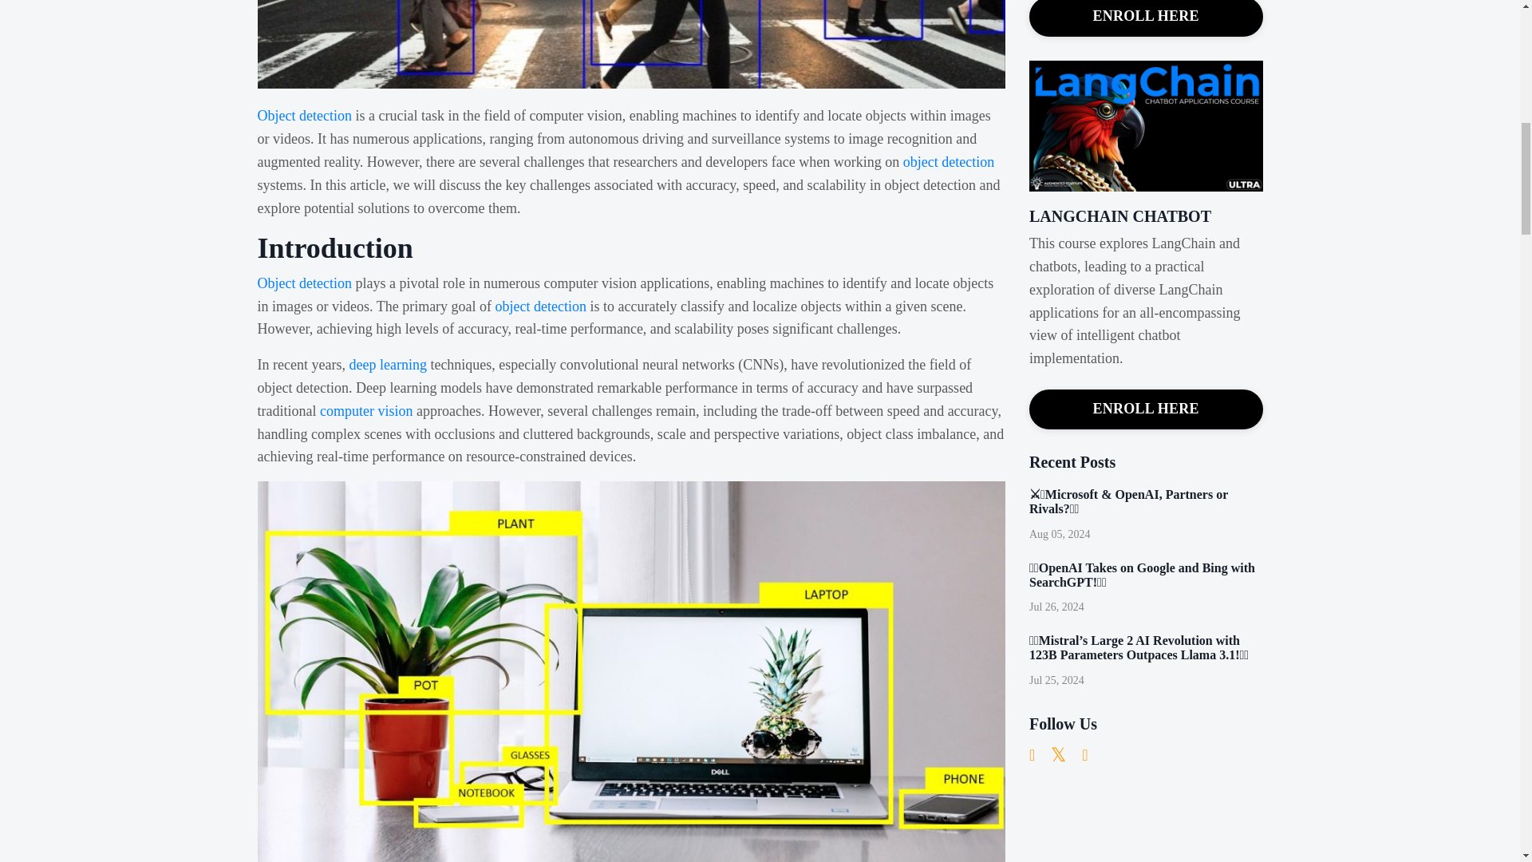  Describe the element at coordinates (303, 283) in the screenshot. I see `Object detection` at that location.